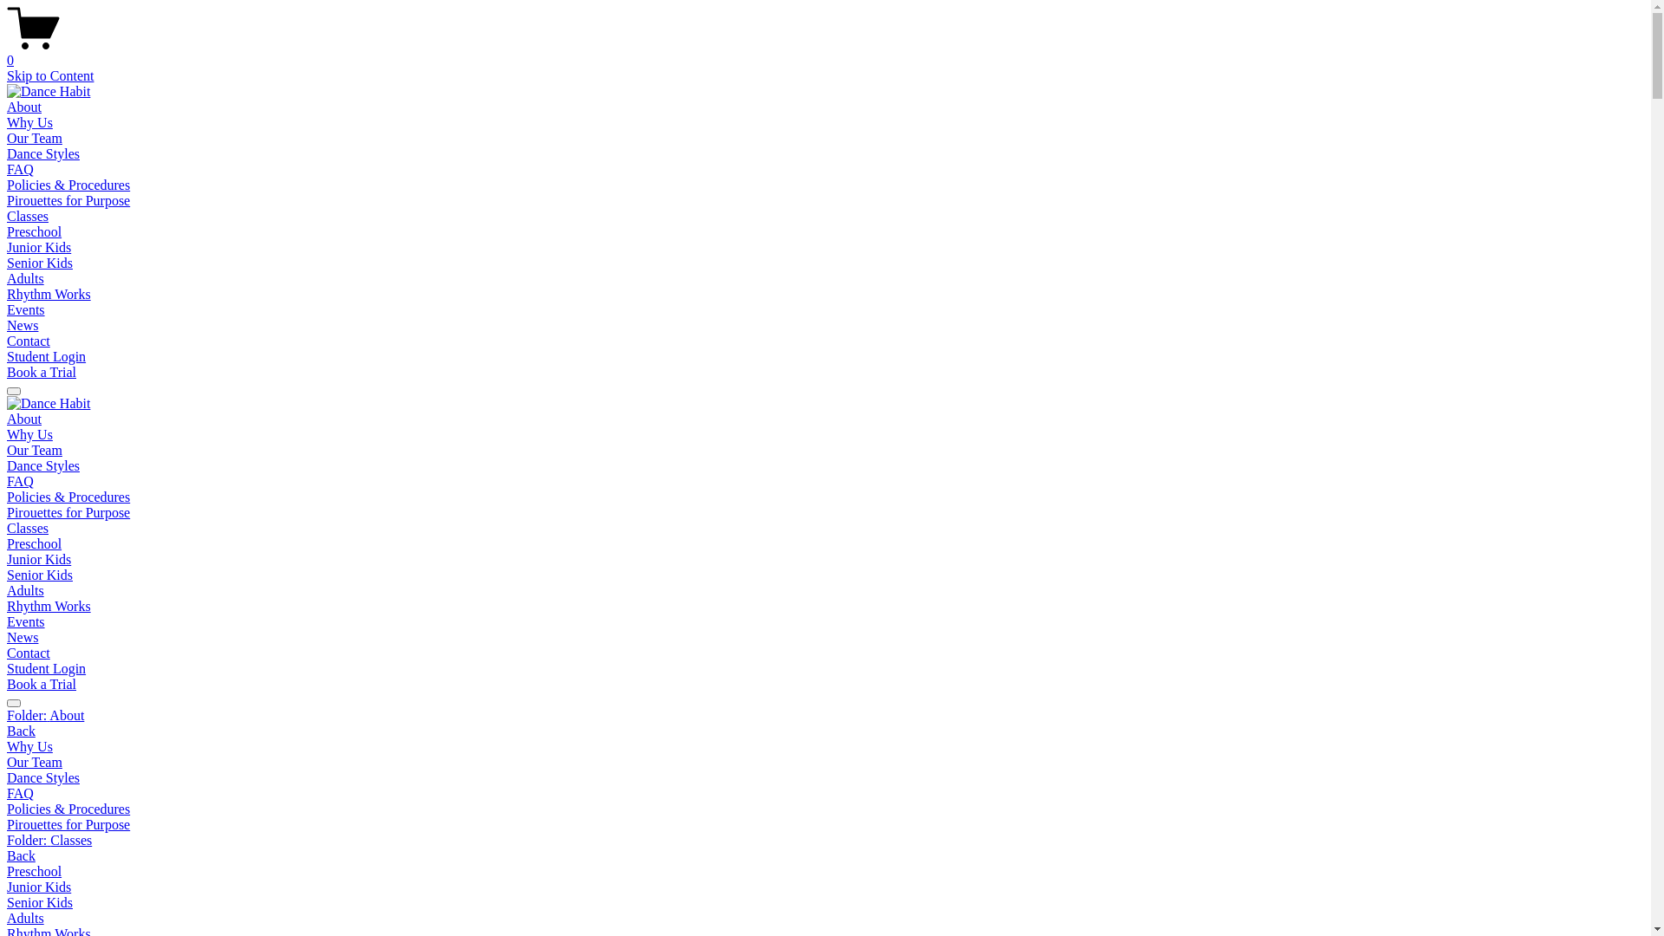  I want to click on Junior Kids, so click(39, 560).